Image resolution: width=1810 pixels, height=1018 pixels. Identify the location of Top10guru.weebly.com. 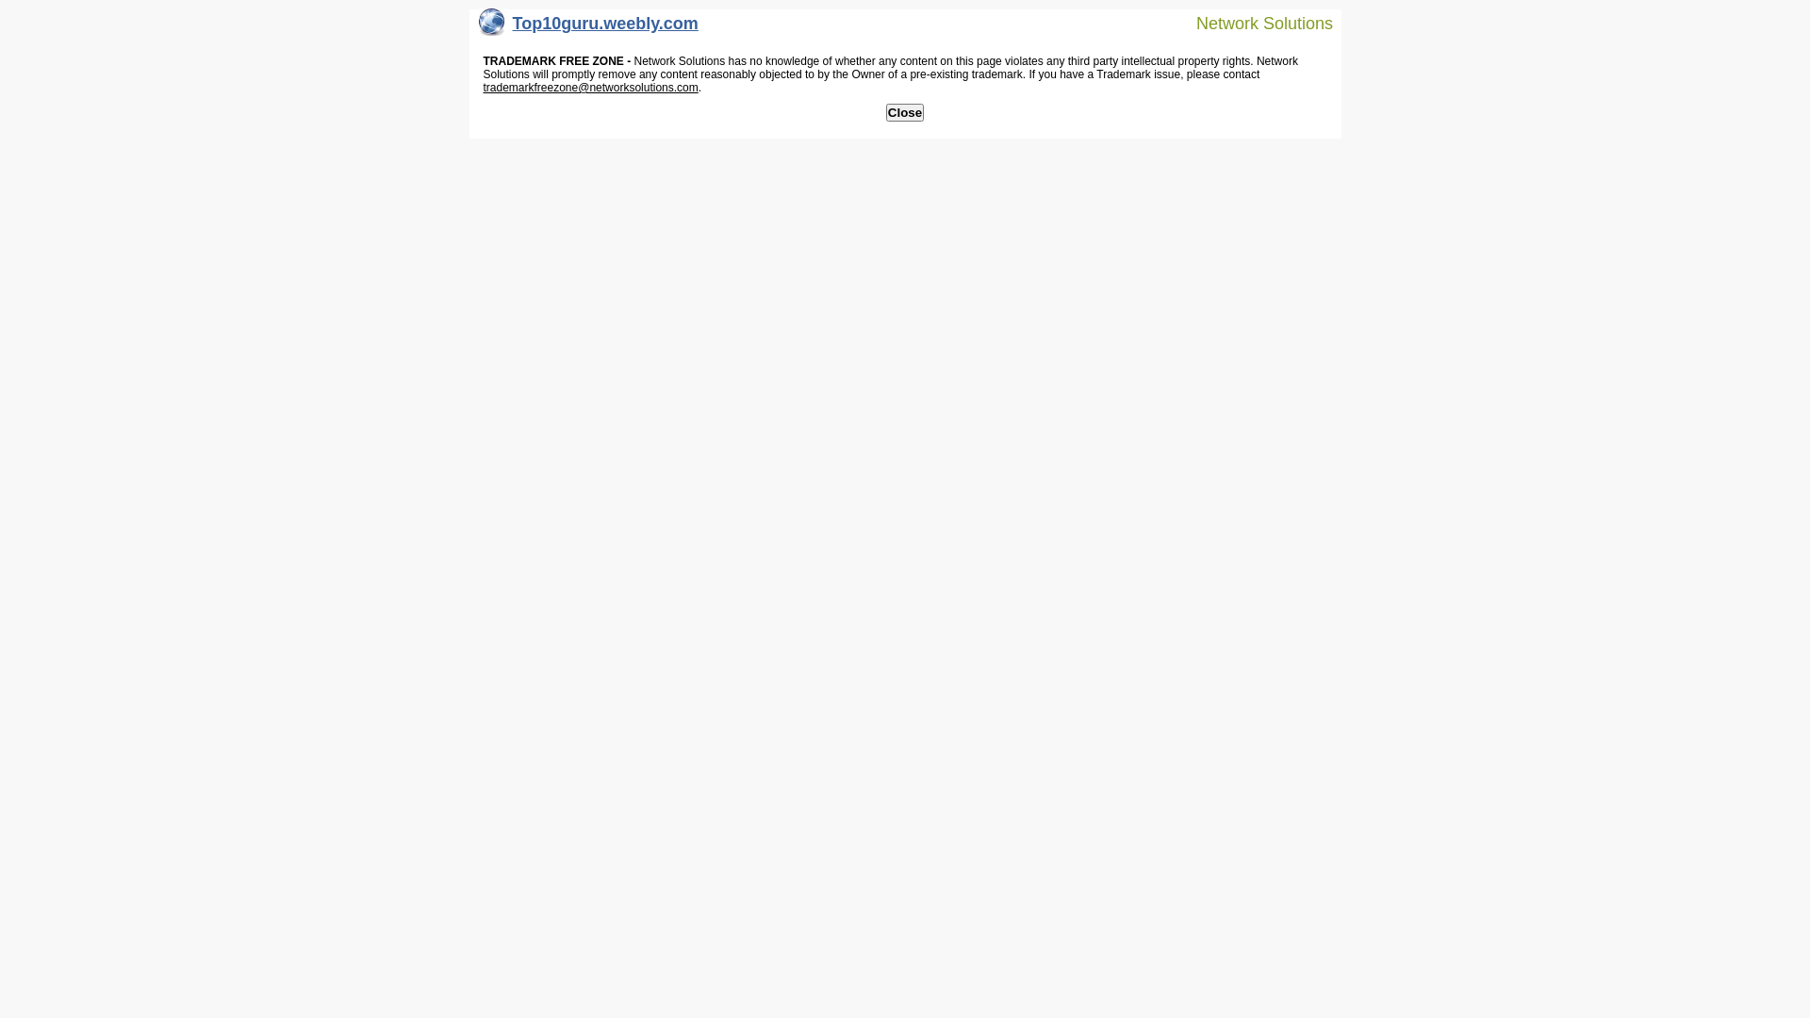
(588, 28).